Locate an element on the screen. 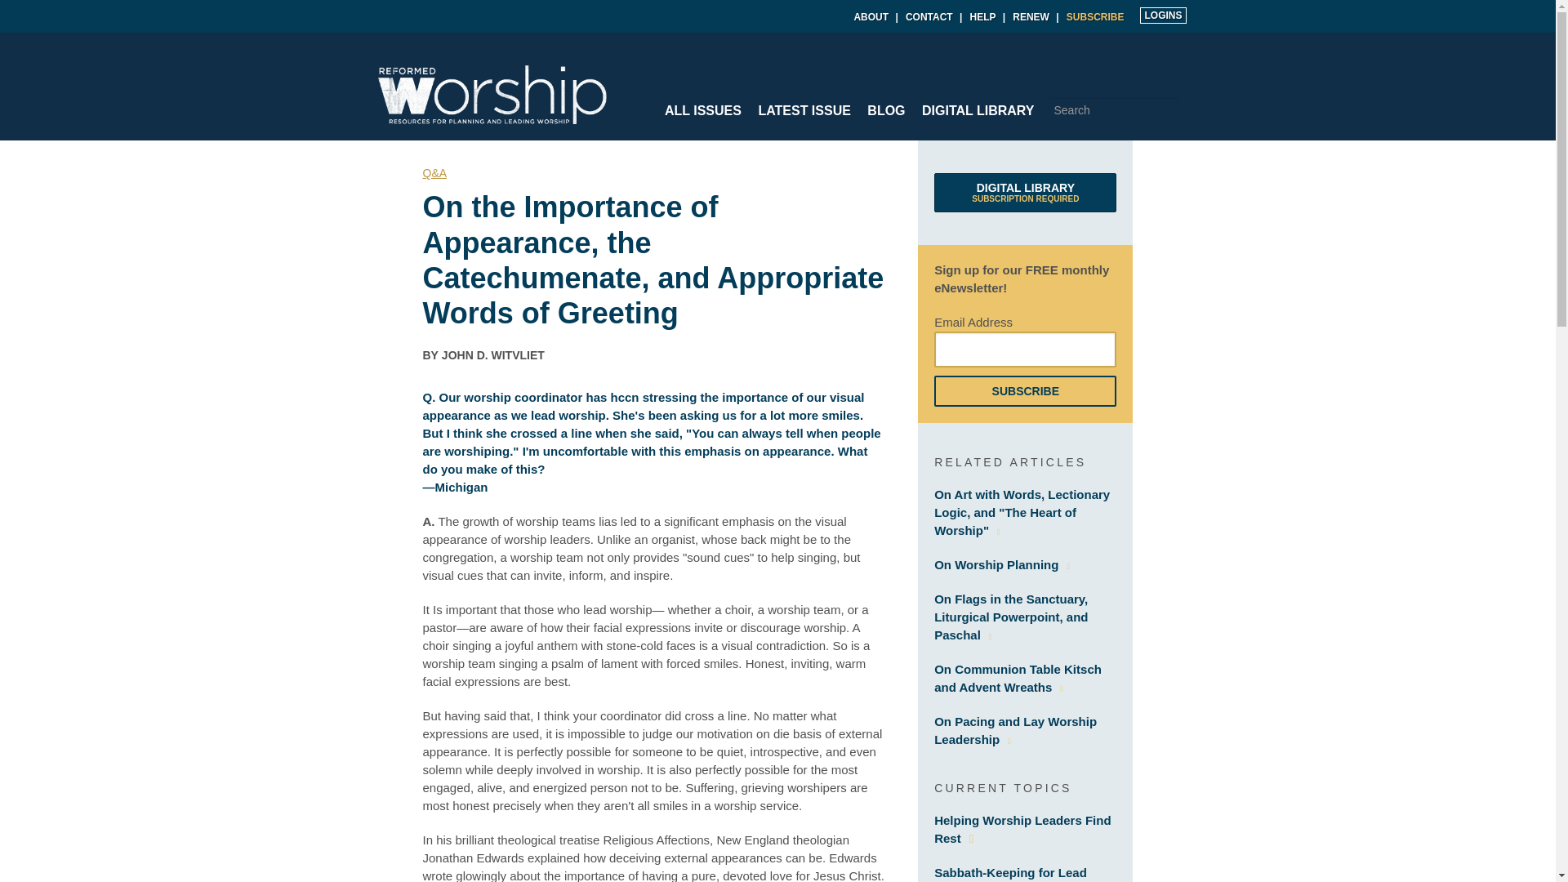 This screenshot has width=1568, height=882. Sabbath-Keeping for Lead Worshipers is located at coordinates (702, 110).